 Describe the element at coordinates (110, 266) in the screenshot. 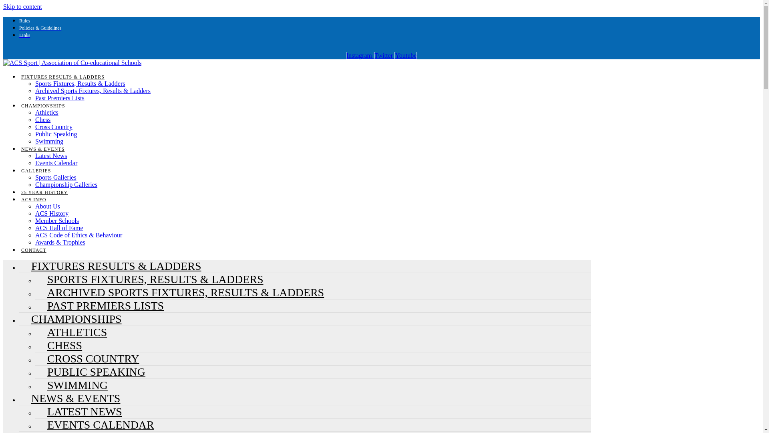

I see `FIXTURES RESULTS & LADDERS` at that location.